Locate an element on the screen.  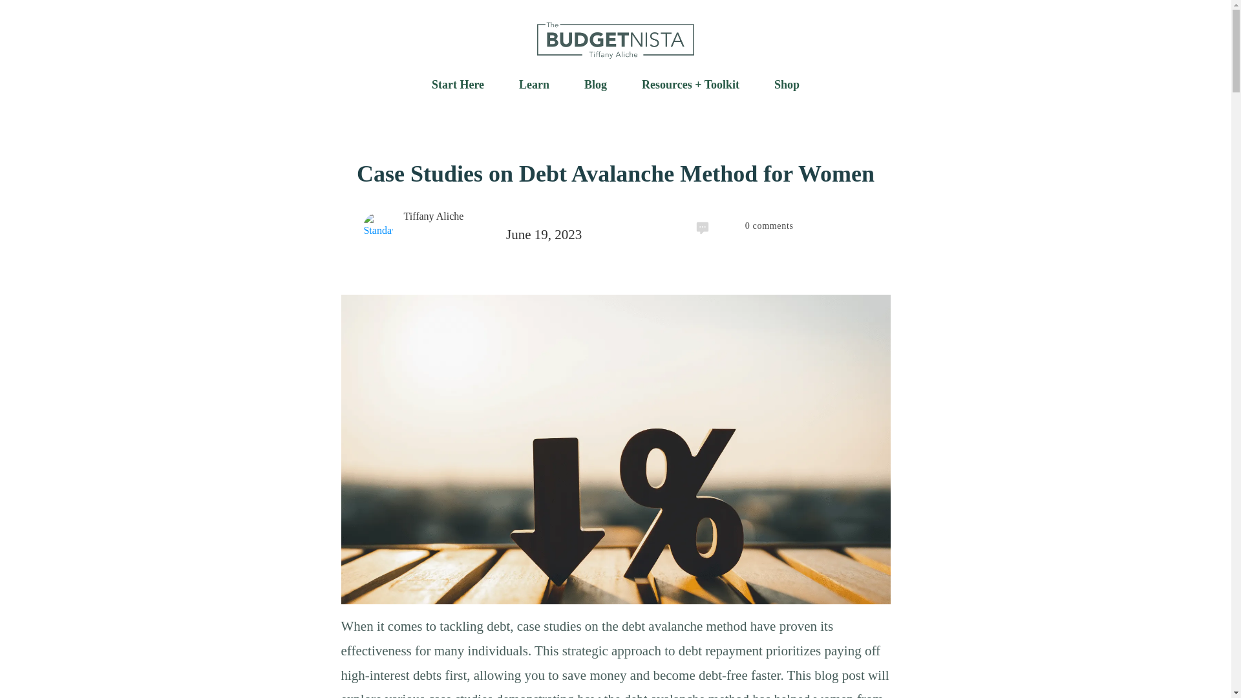
Case Studies on Debt Avalanche Method for Women is located at coordinates (615, 174).